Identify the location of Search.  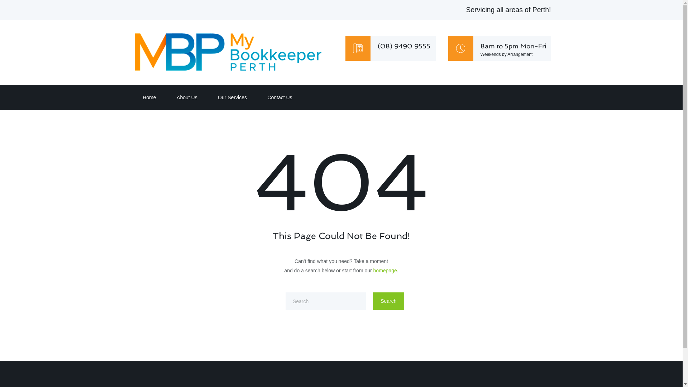
(388, 301).